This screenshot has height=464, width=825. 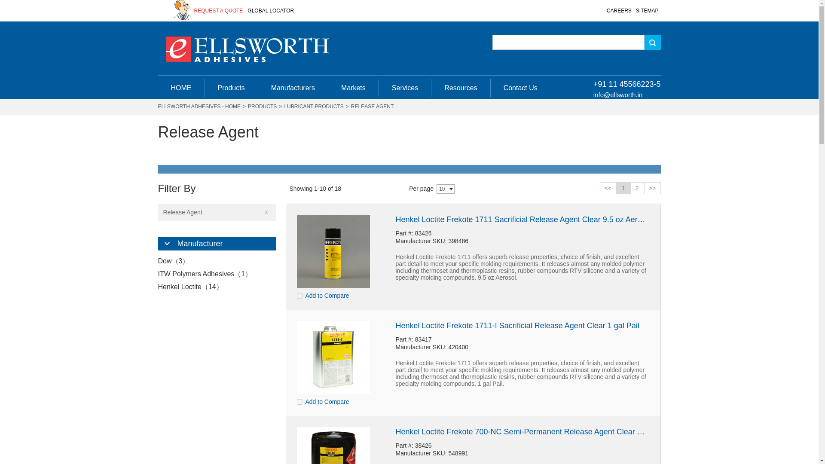 What do you see at coordinates (461, 88) in the screenshot?
I see `Resources` at bounding box center [461, 88].